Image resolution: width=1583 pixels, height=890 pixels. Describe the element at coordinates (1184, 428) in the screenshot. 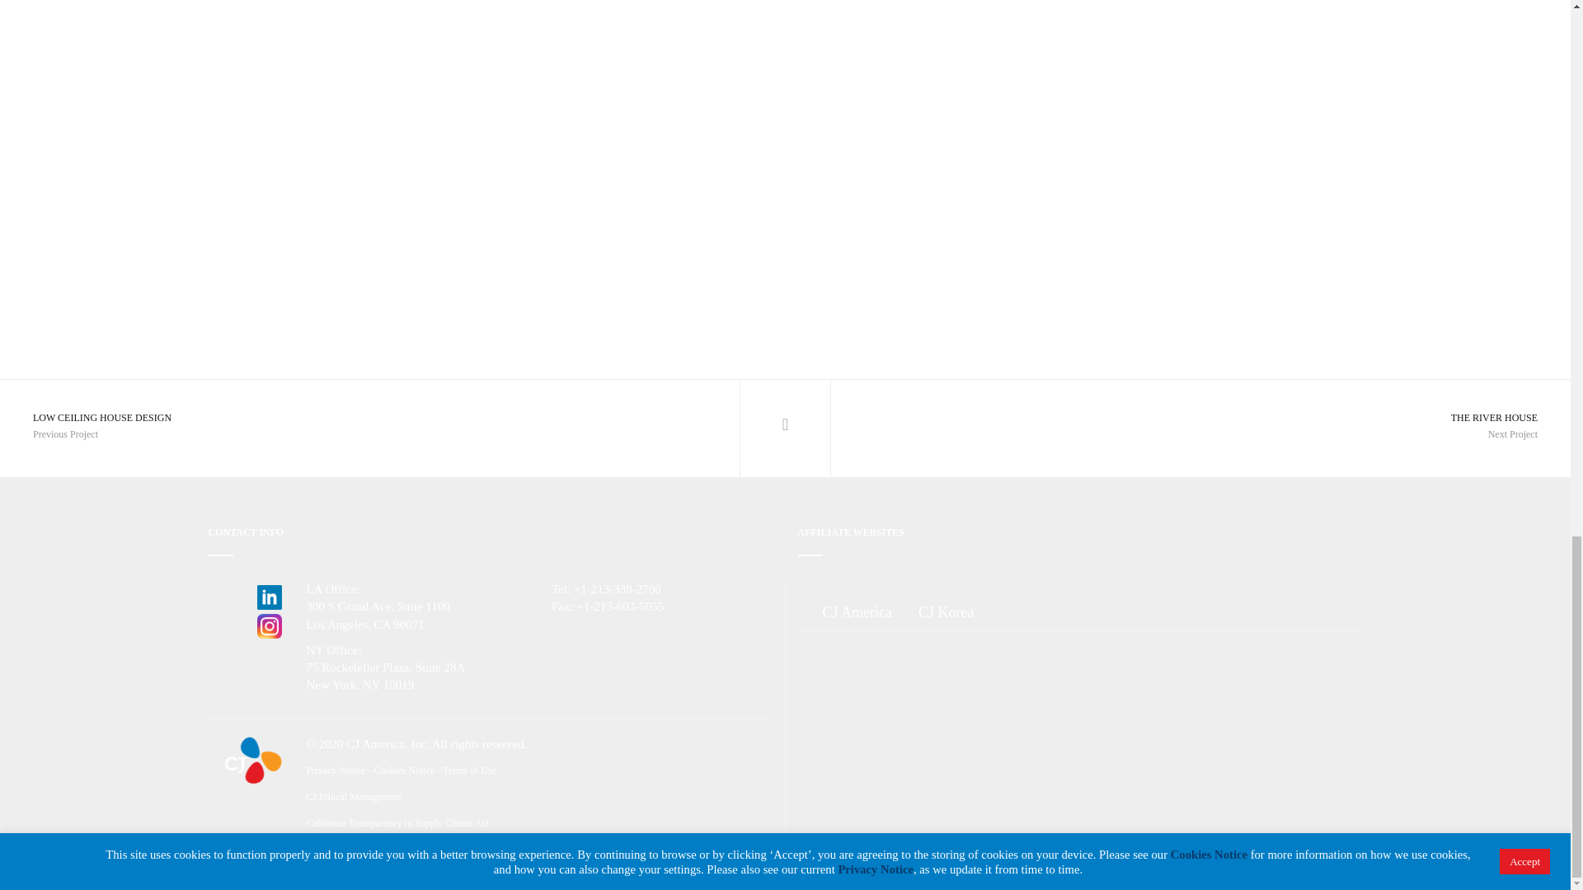

I see `California Transparency in Supply Chains Act` at that location.